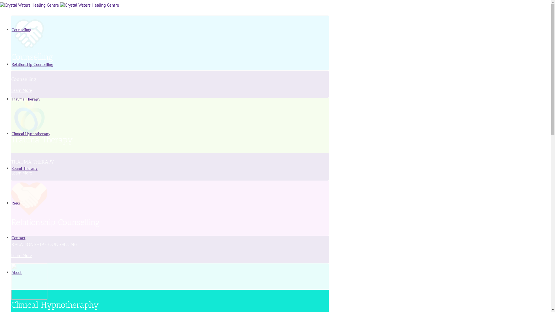 The image size is (555, 312). I want to click on Relationship Counselling, so click(32, 64).